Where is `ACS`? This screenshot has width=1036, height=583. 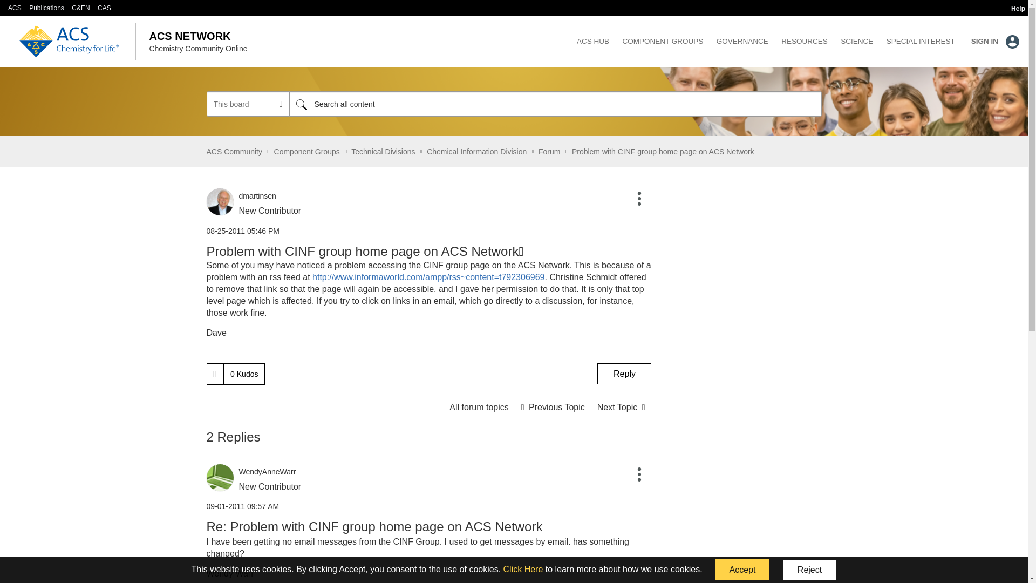
ACS is located at coordinates (15, 8).